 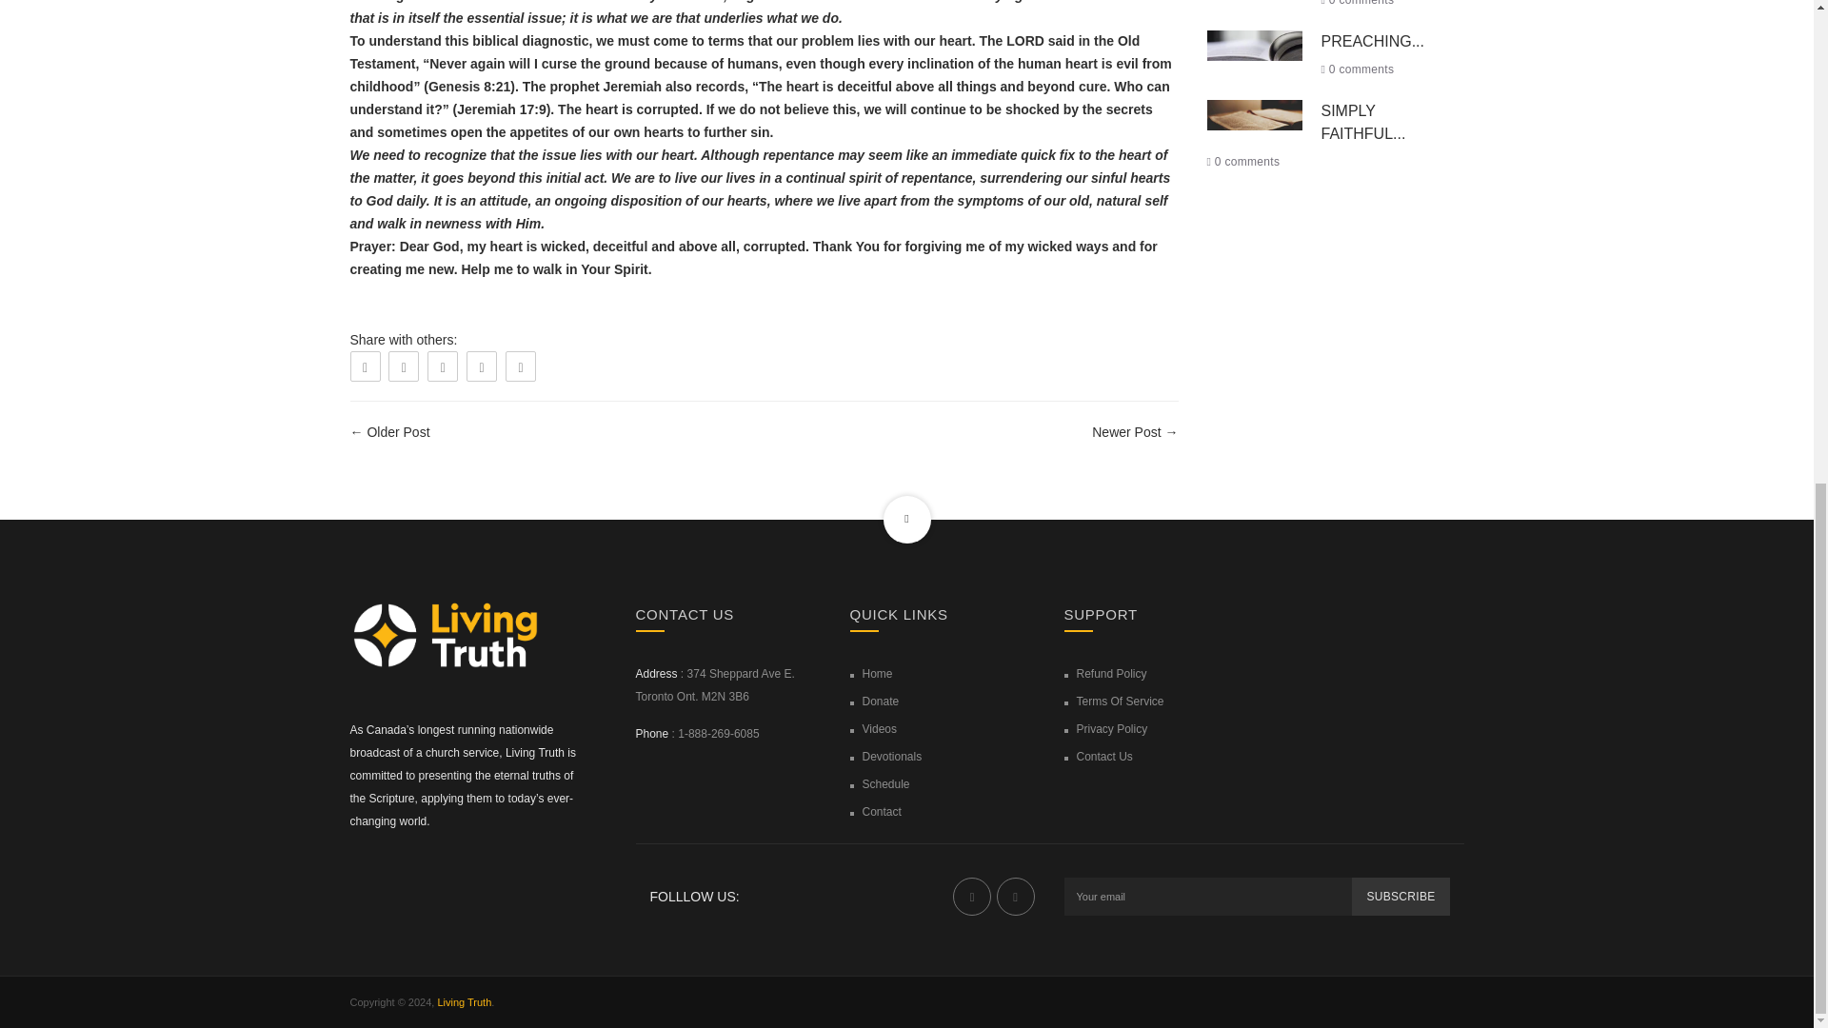 I want to click on PREACHING..., so click(x=1373, y=40).